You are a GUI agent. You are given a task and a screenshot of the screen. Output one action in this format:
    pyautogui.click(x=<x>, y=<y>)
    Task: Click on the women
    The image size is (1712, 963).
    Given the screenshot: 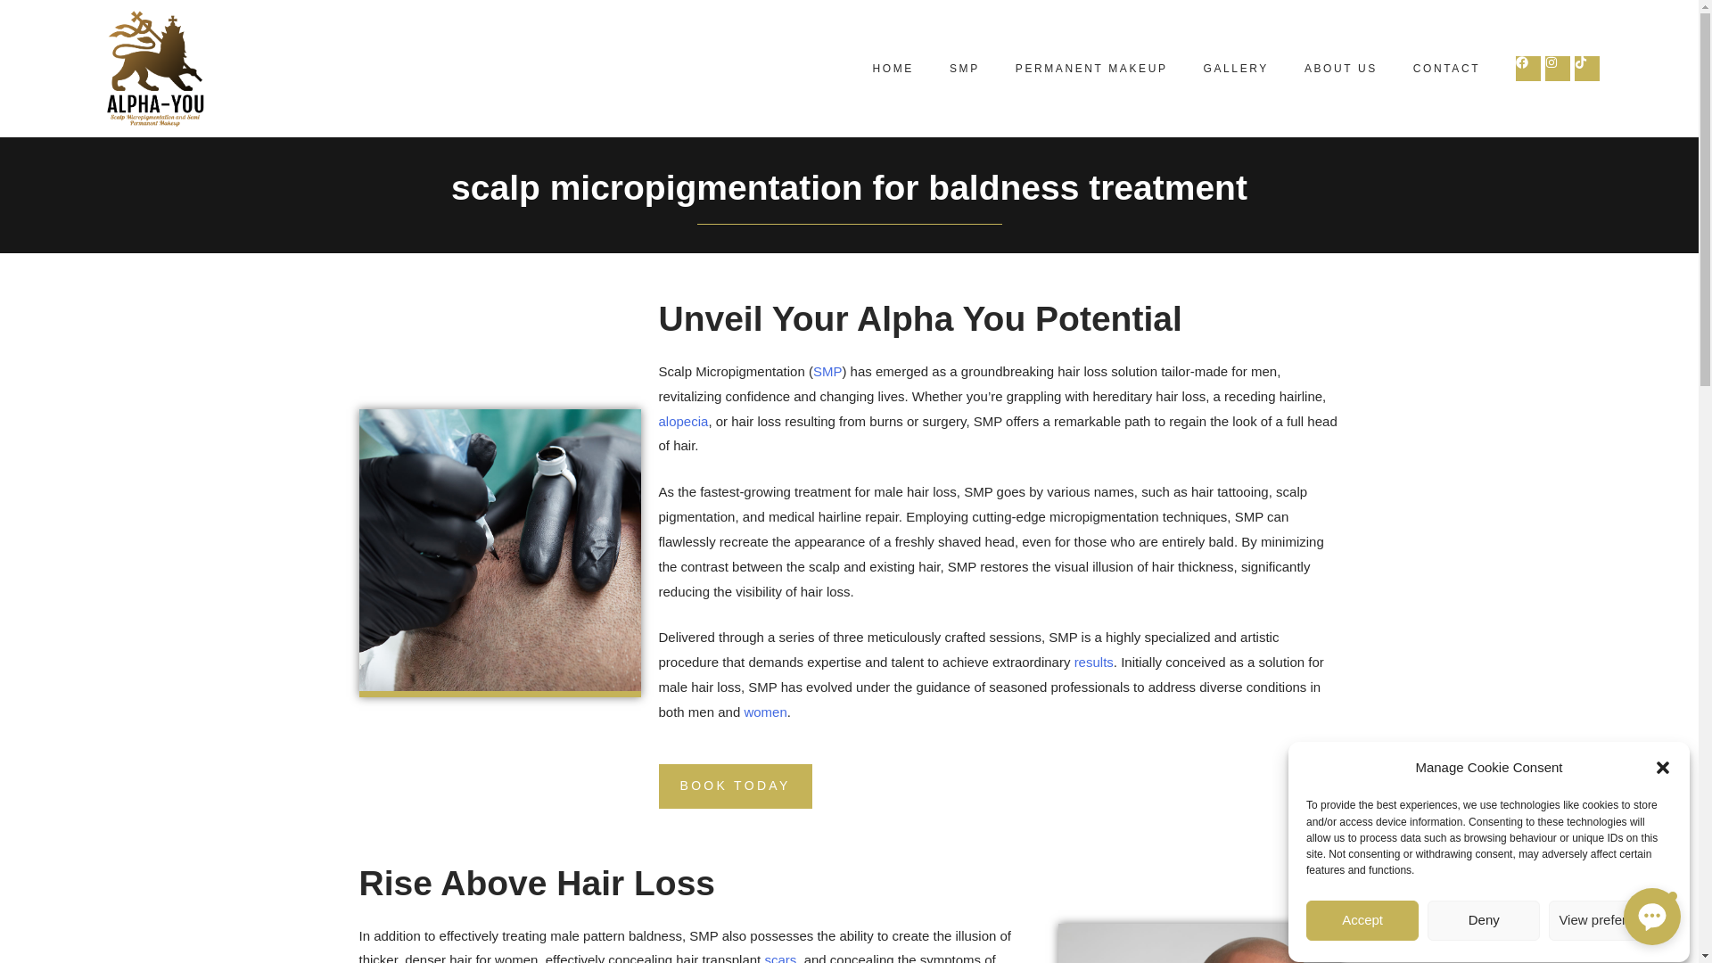 What is the action you would take?
    pyautogui.click(x=764, y=712)
    